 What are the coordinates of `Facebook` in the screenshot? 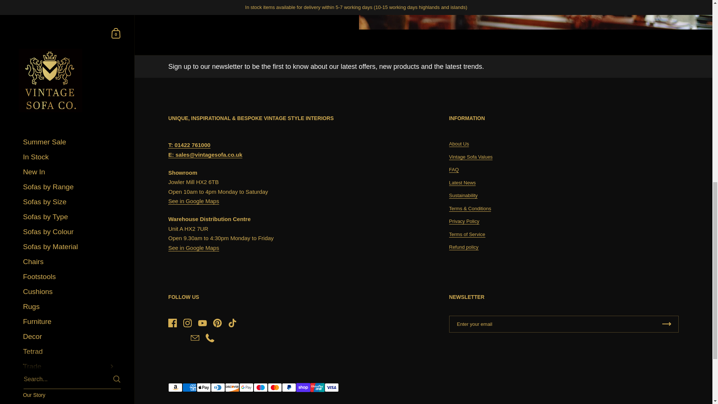 It's located at (40, 66).